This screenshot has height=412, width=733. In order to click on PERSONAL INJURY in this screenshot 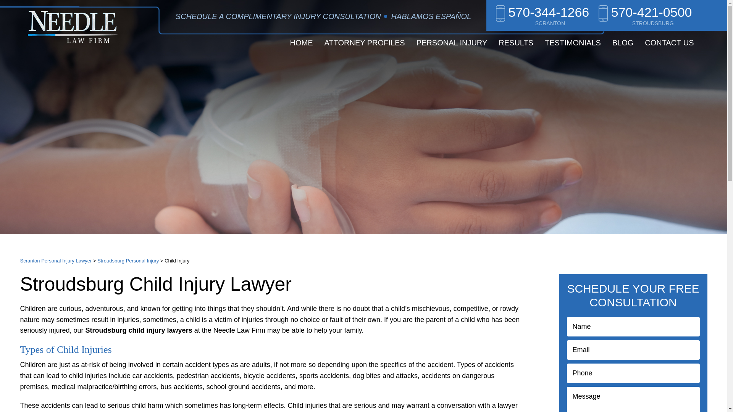, I will do `click(452, 42)`.